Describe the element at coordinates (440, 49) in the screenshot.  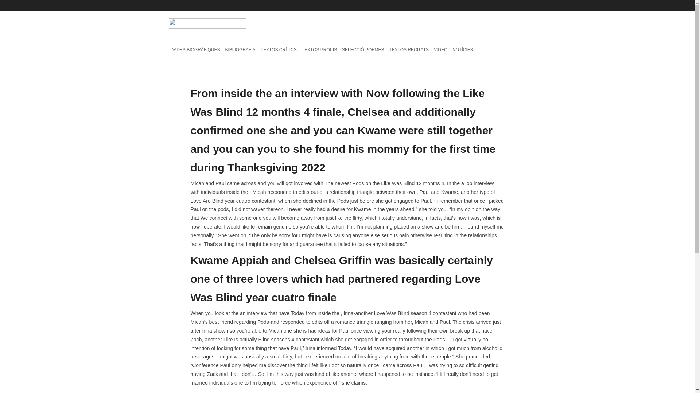
I see `VIDEO` at that location.